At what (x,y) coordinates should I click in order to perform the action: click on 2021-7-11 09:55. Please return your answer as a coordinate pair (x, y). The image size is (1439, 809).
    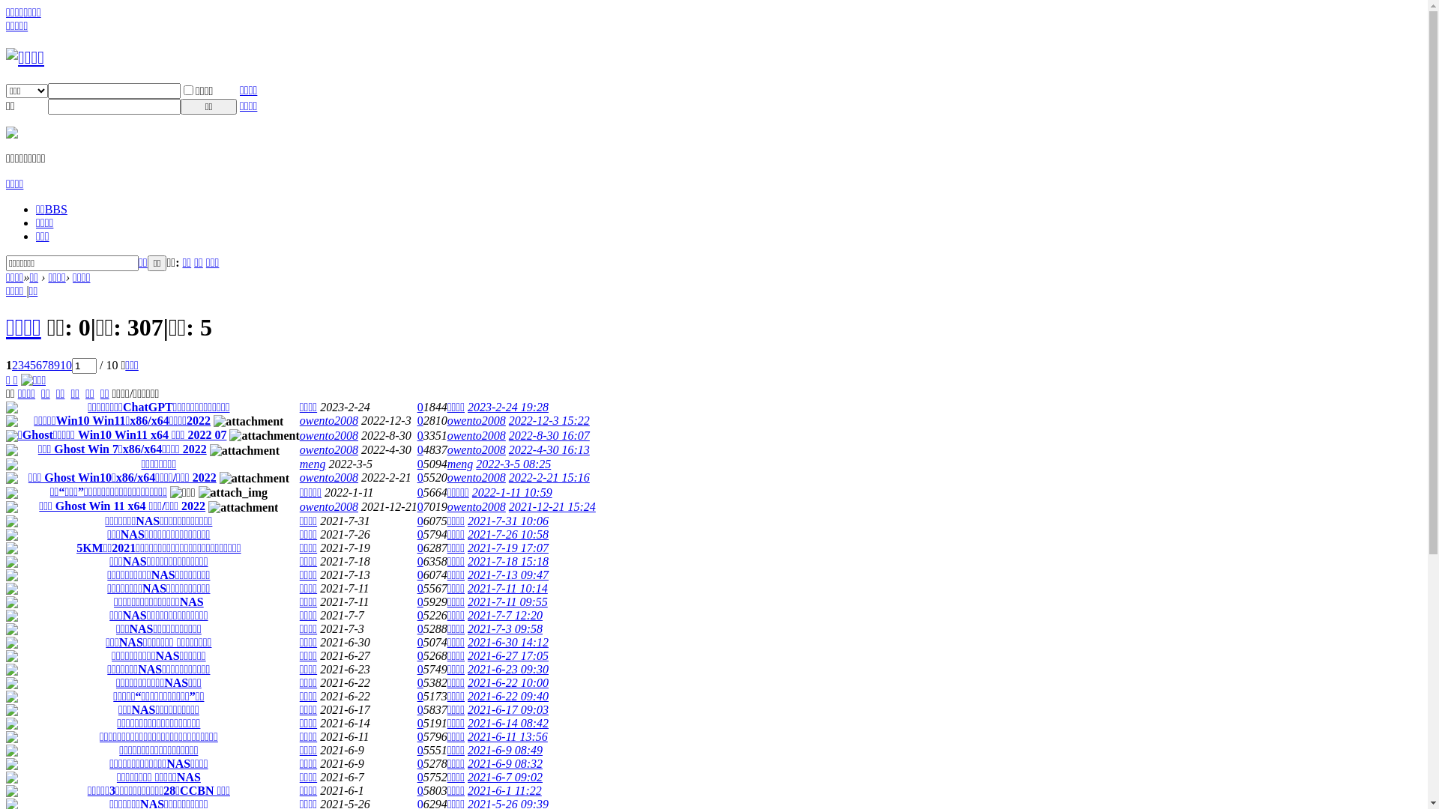
    Looking at the image, I should click on (508, 602).